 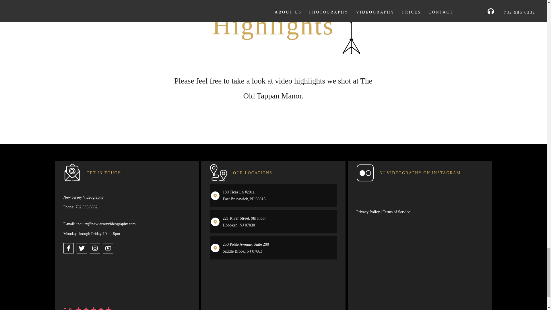 What do you see at coordinates (82, 248) in the screenshot?
I see `twitter` at bounding box center [82, 248].